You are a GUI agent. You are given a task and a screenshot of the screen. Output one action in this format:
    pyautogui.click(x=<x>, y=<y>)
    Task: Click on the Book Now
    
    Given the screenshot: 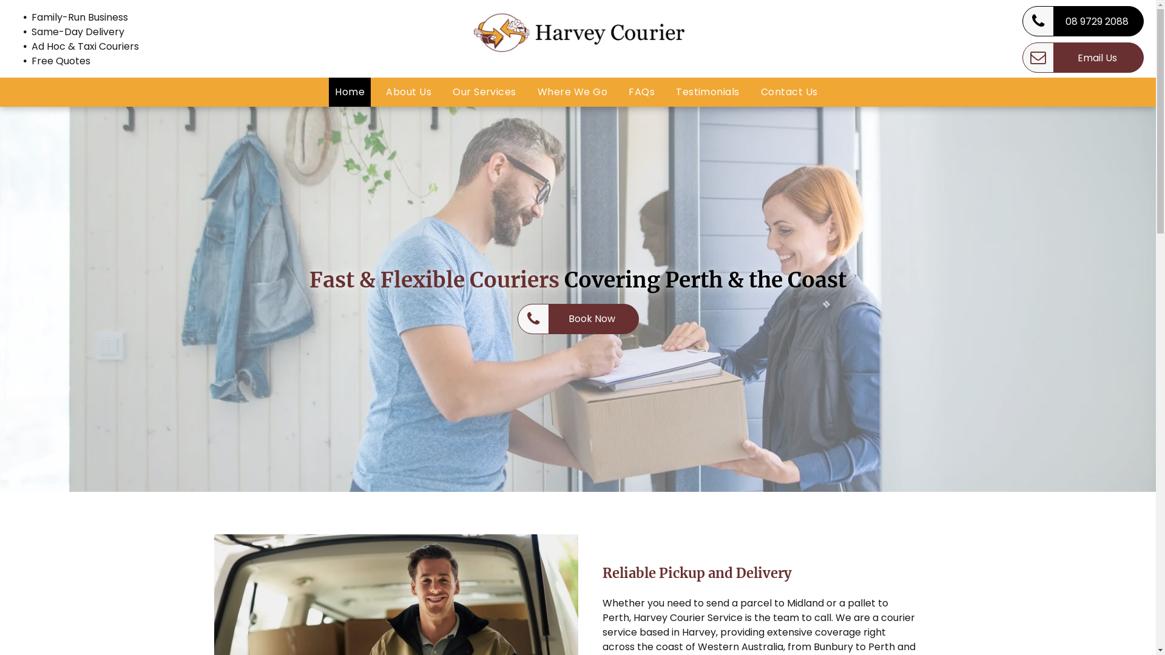 What is the action you would take?
    pyautogui.click(x=578, y=318)
    